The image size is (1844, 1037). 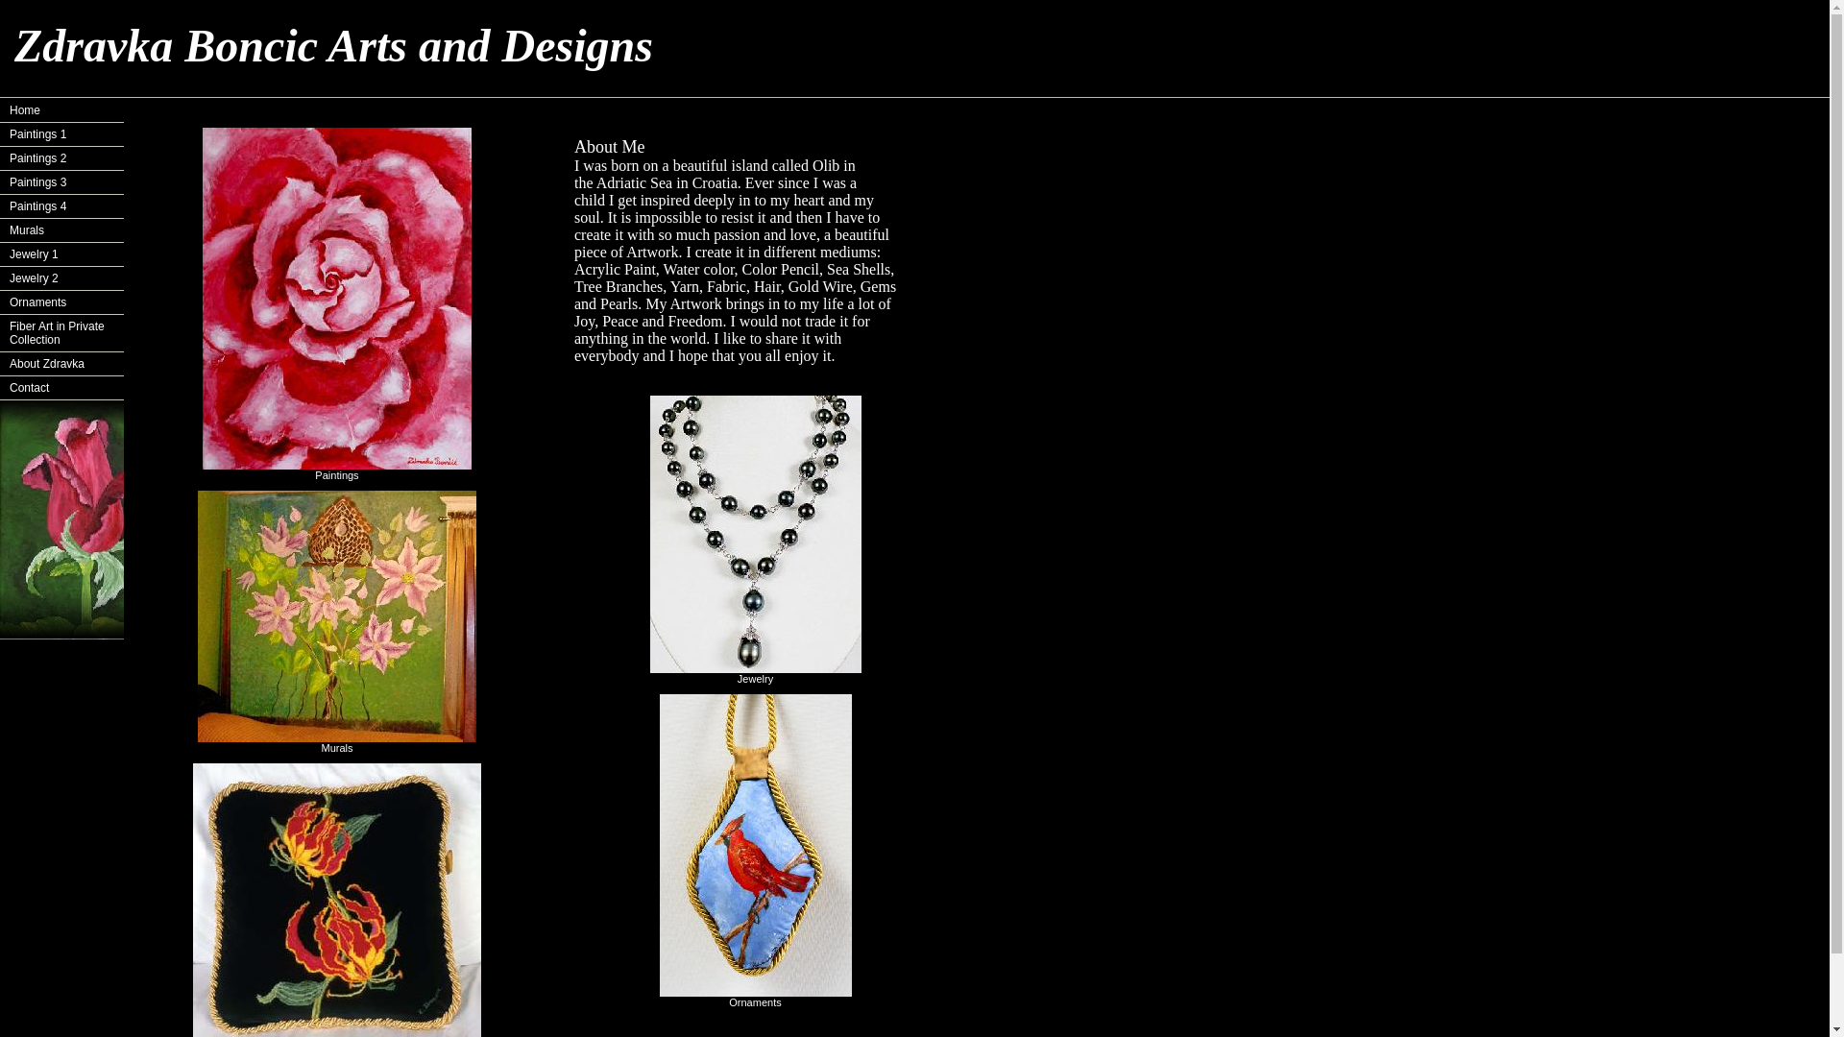 What do you see at coordinates (61, 206) in the screenshot?
I see `Paintings 4` at bounding box center [61, 206].